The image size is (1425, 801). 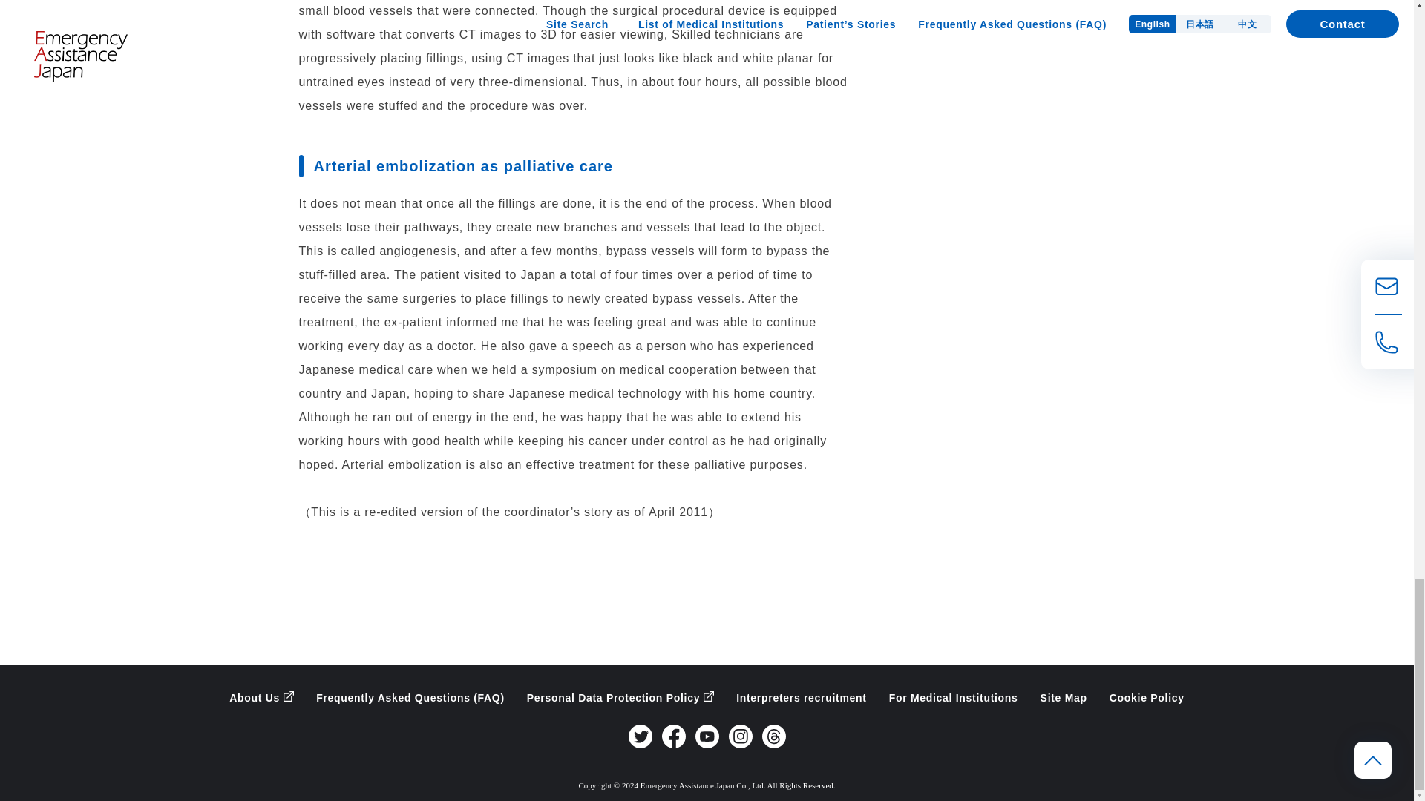 What do you see at coordinates (620, 698) in the screenshot?
I see `Personal Data Protection Policy` at bounding box center [620, 698].